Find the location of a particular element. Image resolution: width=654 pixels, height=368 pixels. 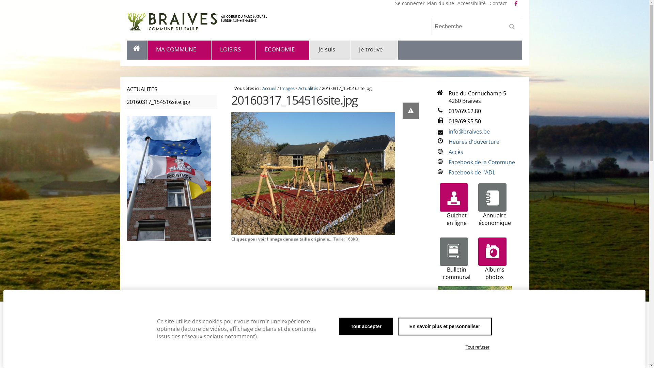

LOISIRS is located at coordinates (234, 50).